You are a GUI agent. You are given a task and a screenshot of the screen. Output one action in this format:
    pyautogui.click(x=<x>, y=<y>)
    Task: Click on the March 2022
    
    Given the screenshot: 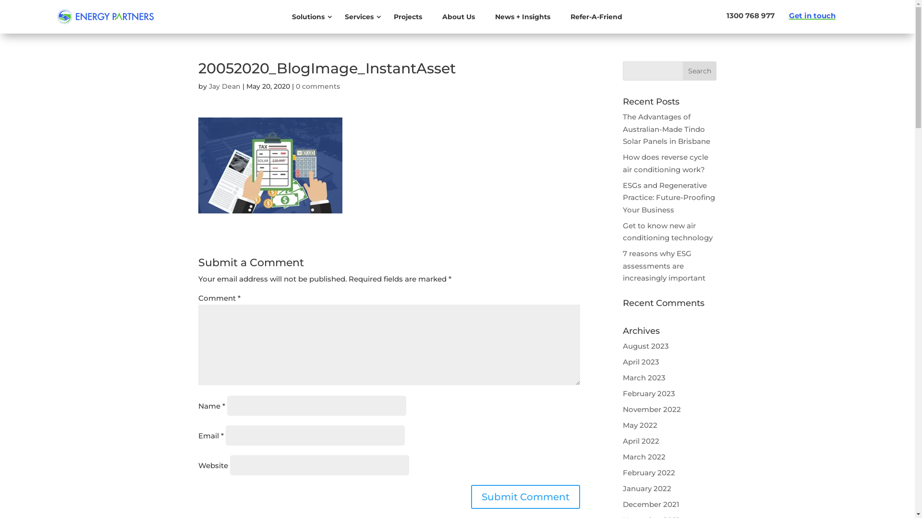 What is the action you would take?
    pyautogui.click(x=644, y=457)
    